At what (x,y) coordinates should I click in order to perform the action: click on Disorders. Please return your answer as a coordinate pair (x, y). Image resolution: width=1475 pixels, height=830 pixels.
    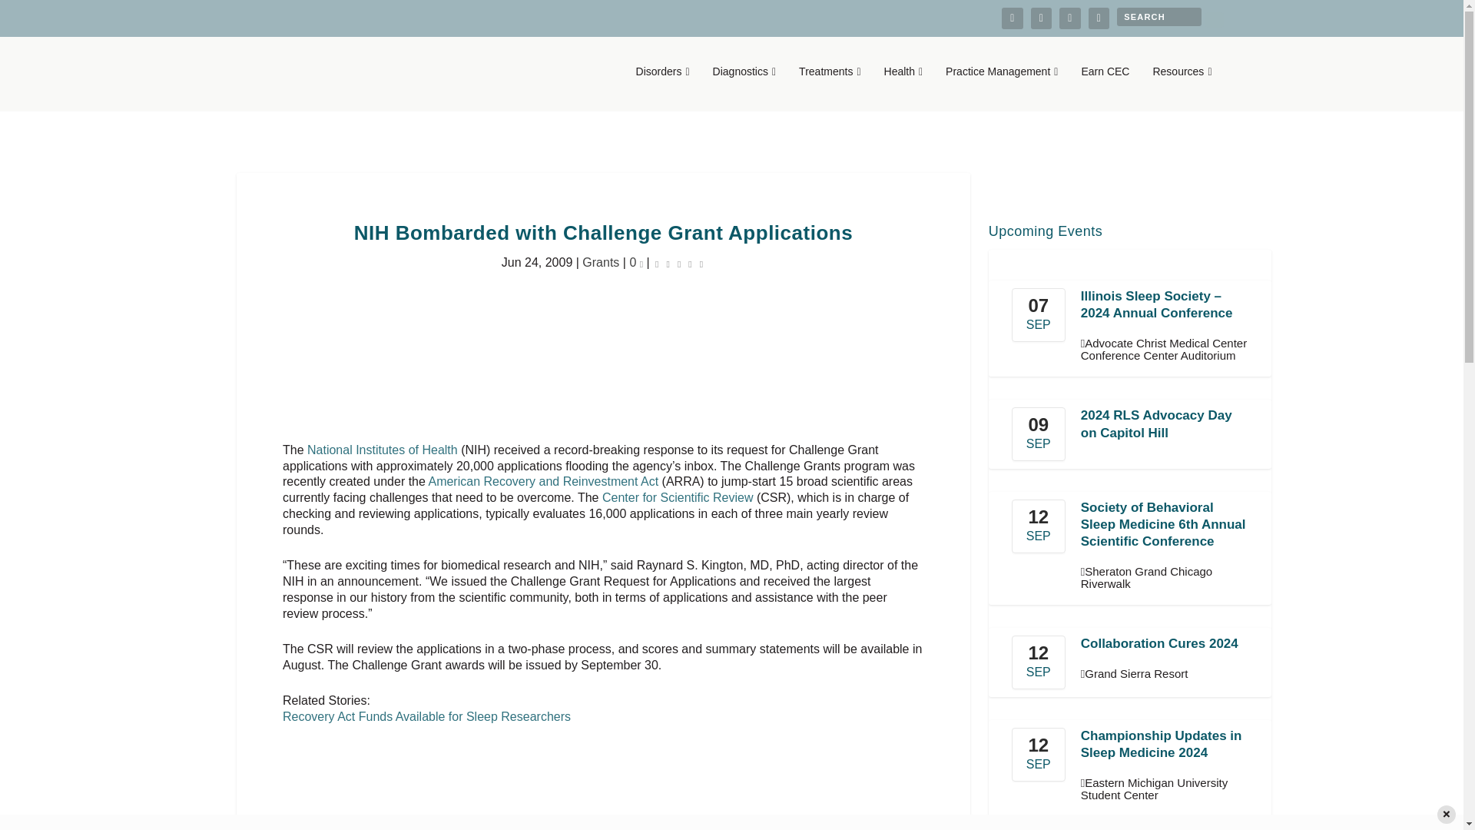
    Looking at the image, I should click on (662, 88).